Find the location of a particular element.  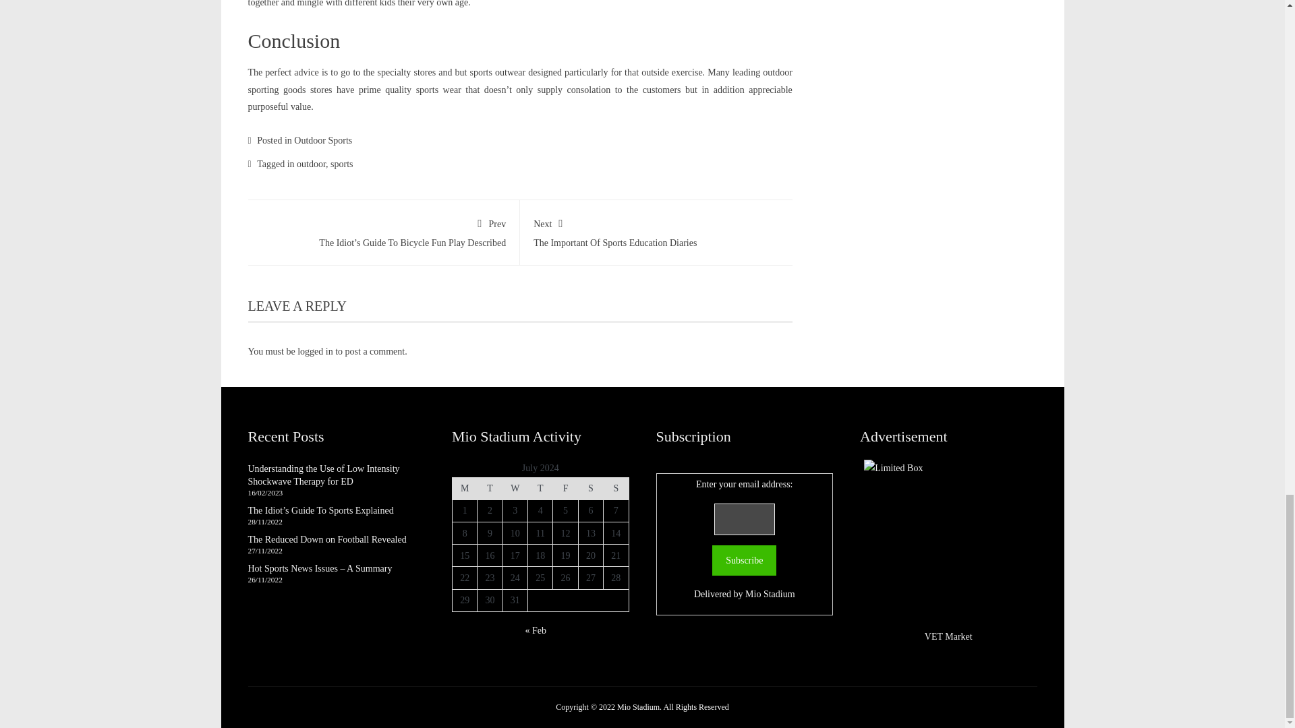

Wednesday is located at coordinates (514, 488).